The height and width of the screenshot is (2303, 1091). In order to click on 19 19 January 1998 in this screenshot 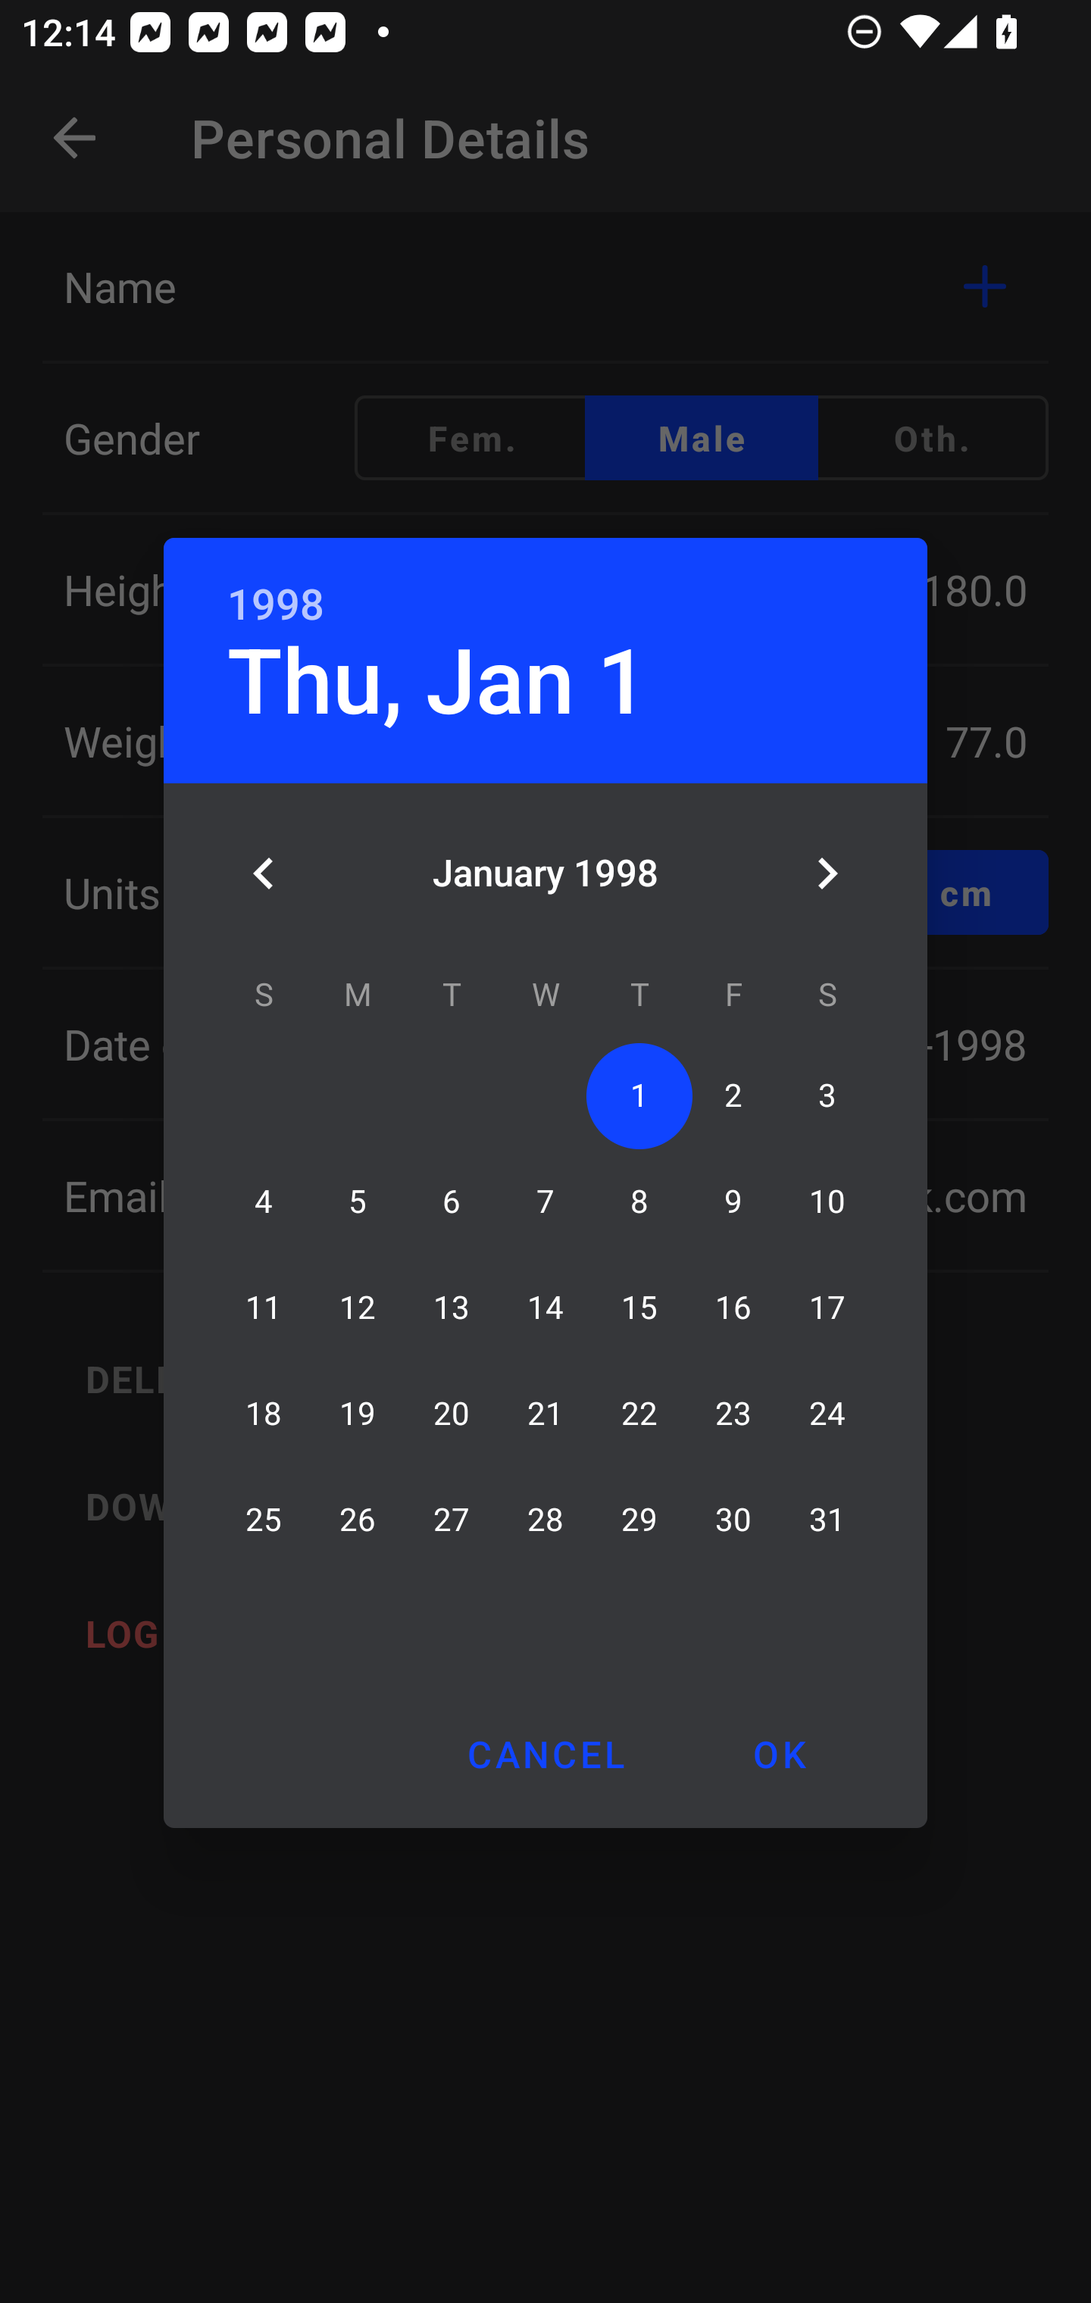, I will do `click(358, 1414)`.